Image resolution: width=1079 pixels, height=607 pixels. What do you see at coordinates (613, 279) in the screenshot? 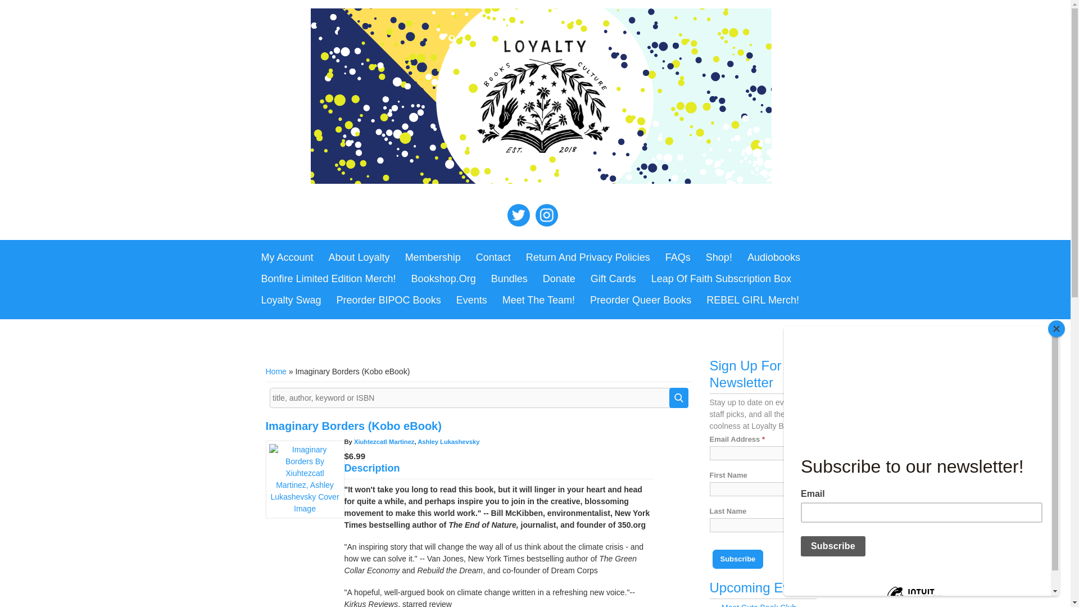
I see `Gift Cards` at bounding box center [613, 279].